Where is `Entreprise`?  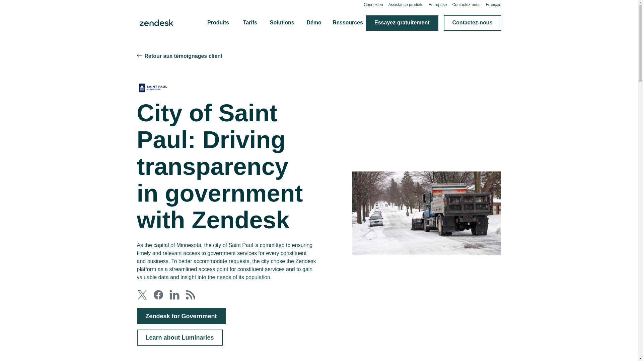
Entreprise is located at coordinates (438, 4).